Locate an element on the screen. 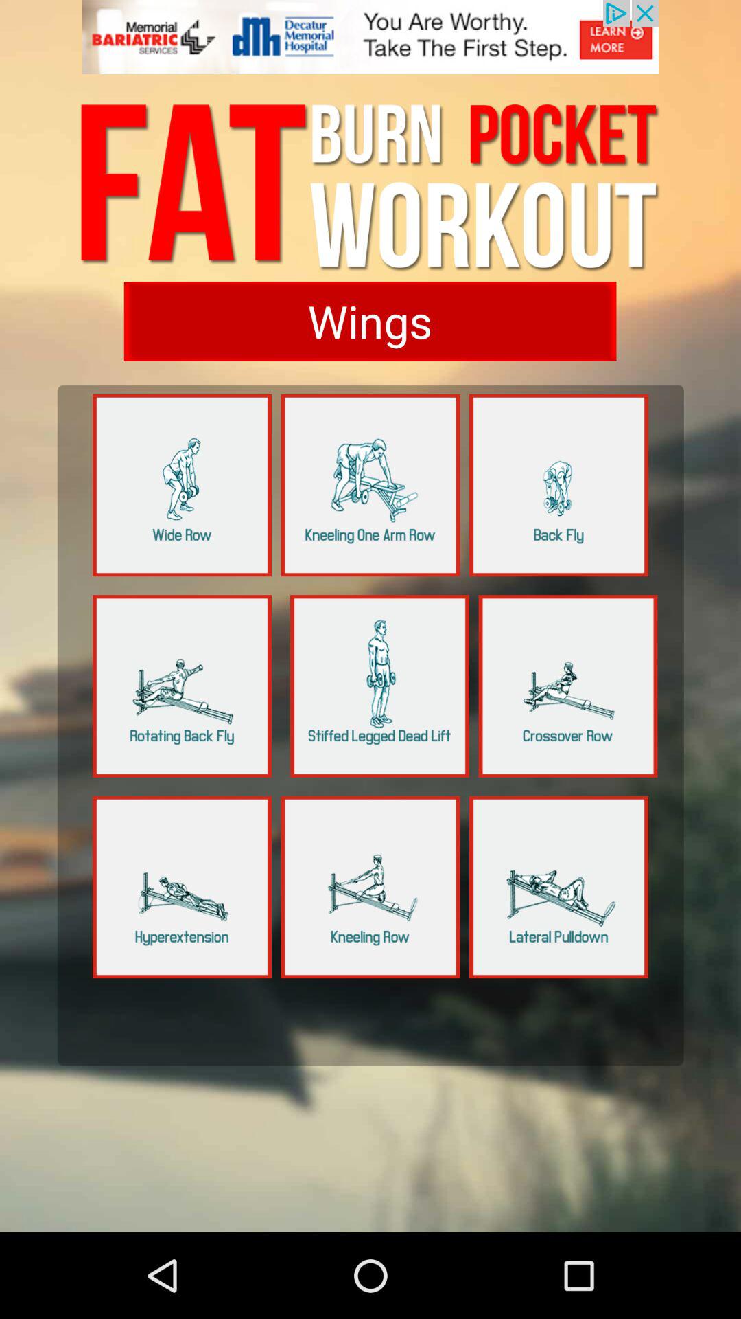 This screenshot has height=1319, width=741. open menu is located at coordinates (183, 686).